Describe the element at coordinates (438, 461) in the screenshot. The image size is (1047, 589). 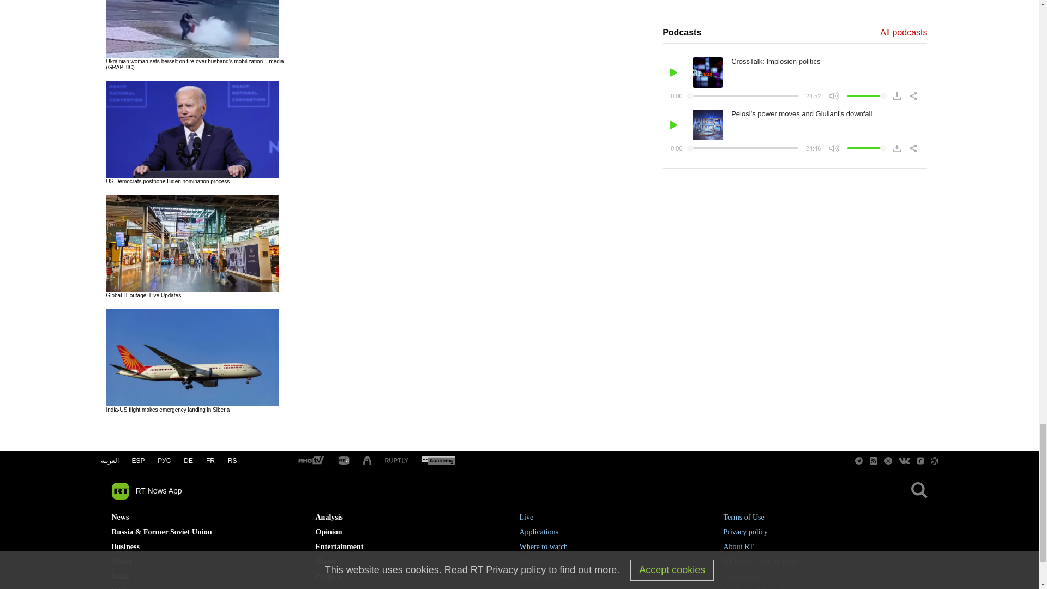
I see `RT ` at that location.